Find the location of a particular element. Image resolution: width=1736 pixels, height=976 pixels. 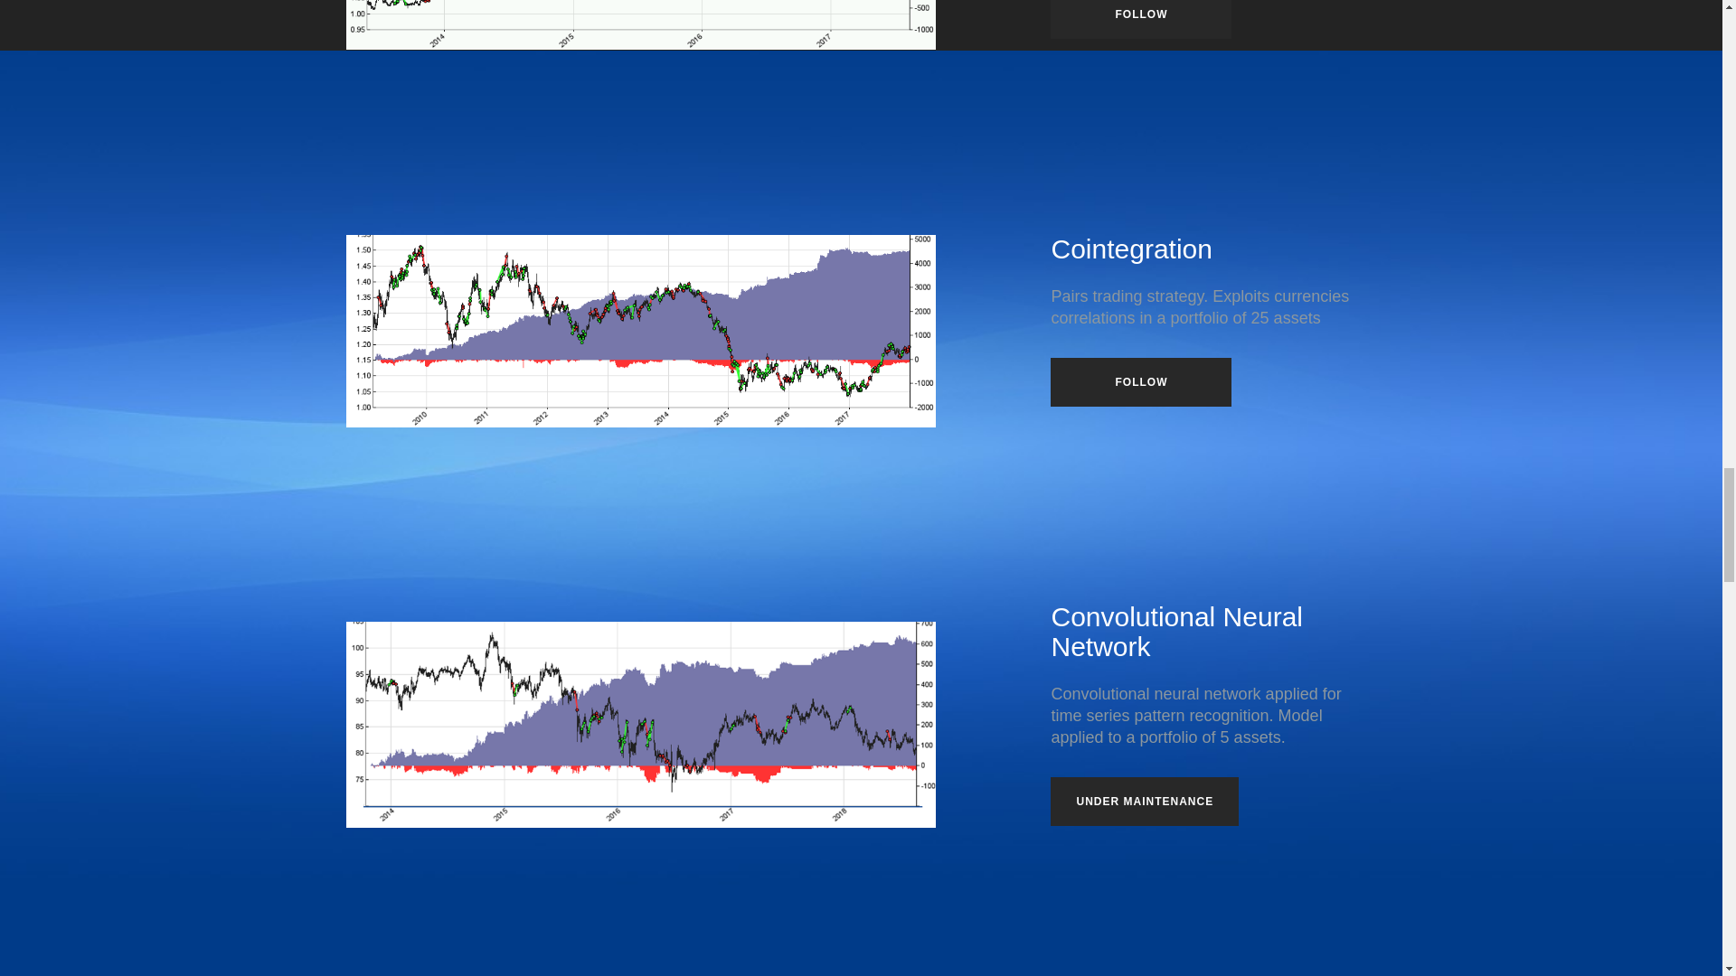

FOLLOW is located at coordinates (1140, 20).